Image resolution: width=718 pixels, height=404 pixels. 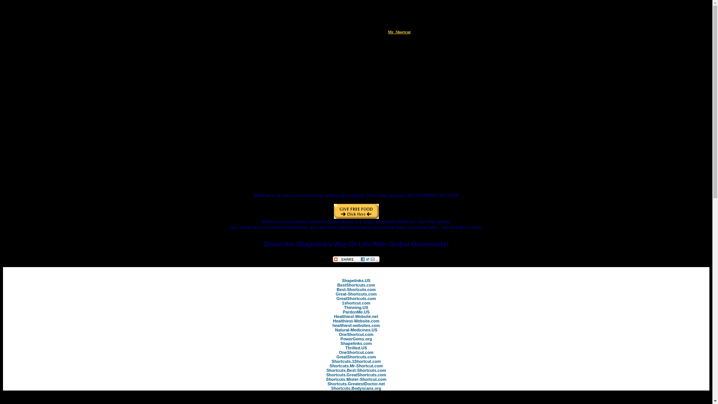 I want to click on Best Shortcuts To Success - Shapelinks Way Of Life, so click(x=356, y=289).